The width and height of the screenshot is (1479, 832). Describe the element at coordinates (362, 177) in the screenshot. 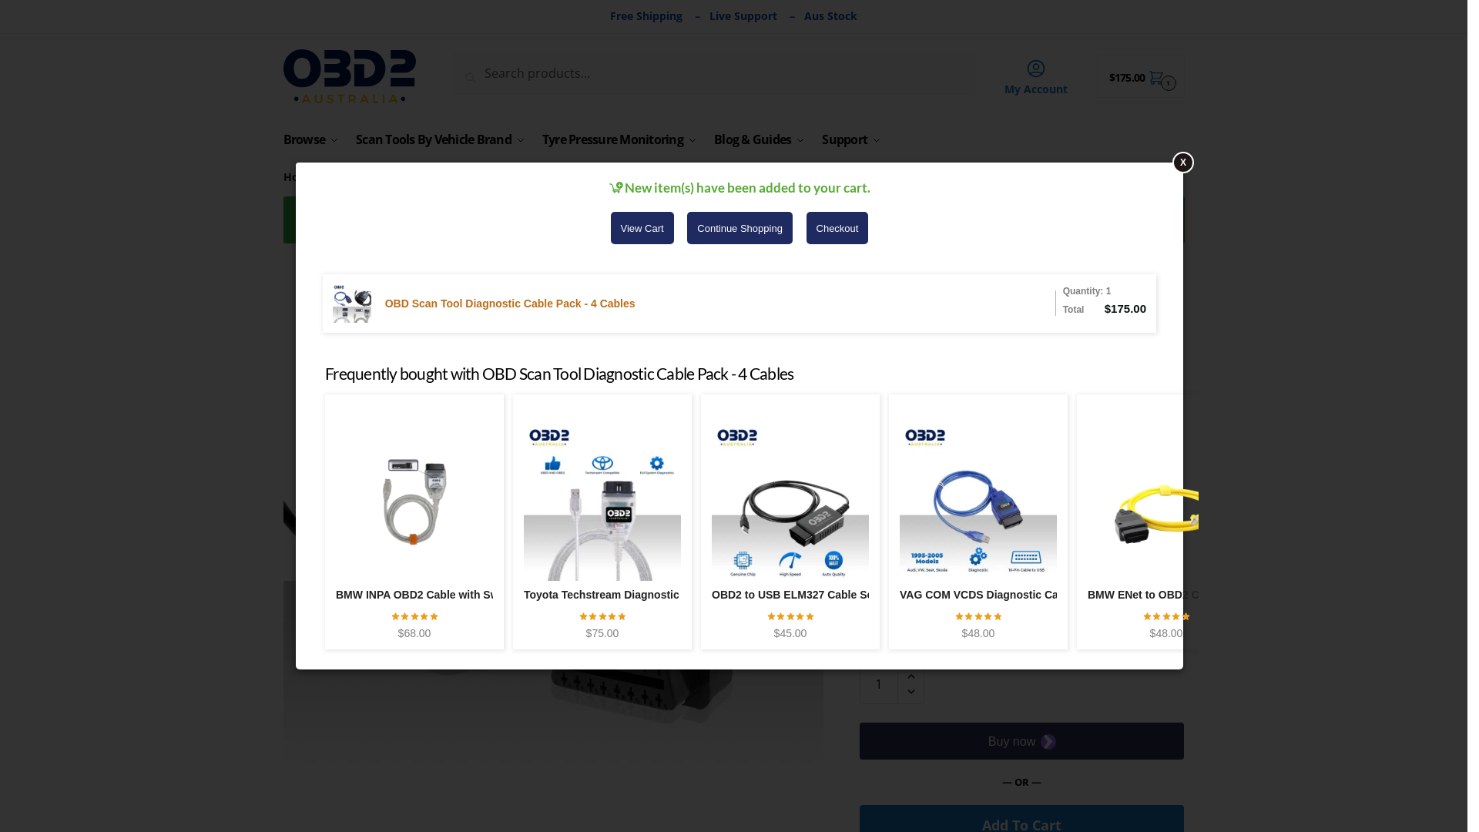

I see `OBD2 Cables` at that location.